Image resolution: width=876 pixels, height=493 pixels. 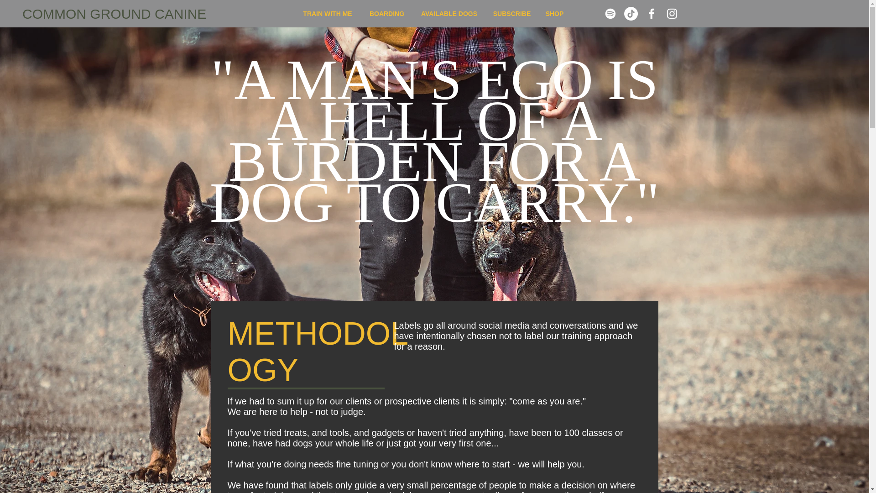 What do you see at coordinates (511, 13) in the screenshot?
I see `SUBSCRIBE` at bounding box center [511, 13].